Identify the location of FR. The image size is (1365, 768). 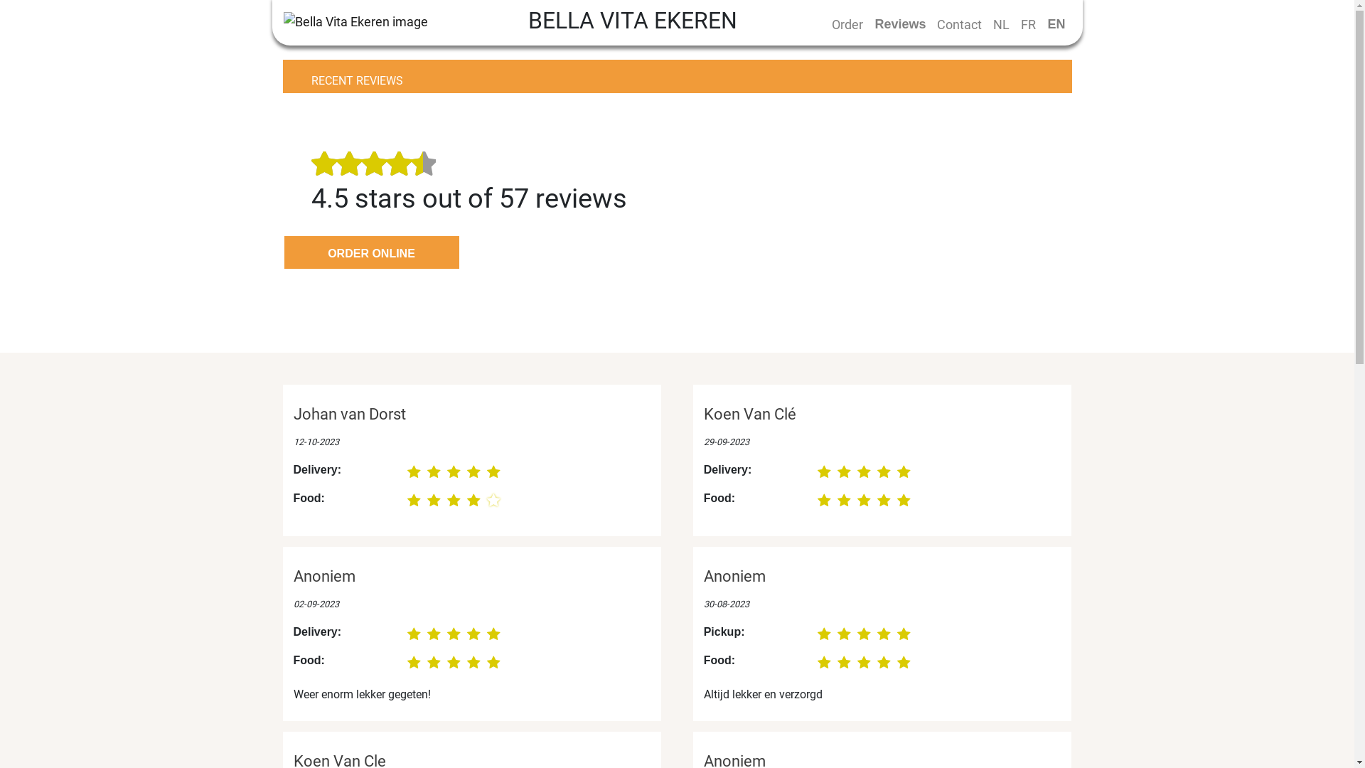
(1028, 24).